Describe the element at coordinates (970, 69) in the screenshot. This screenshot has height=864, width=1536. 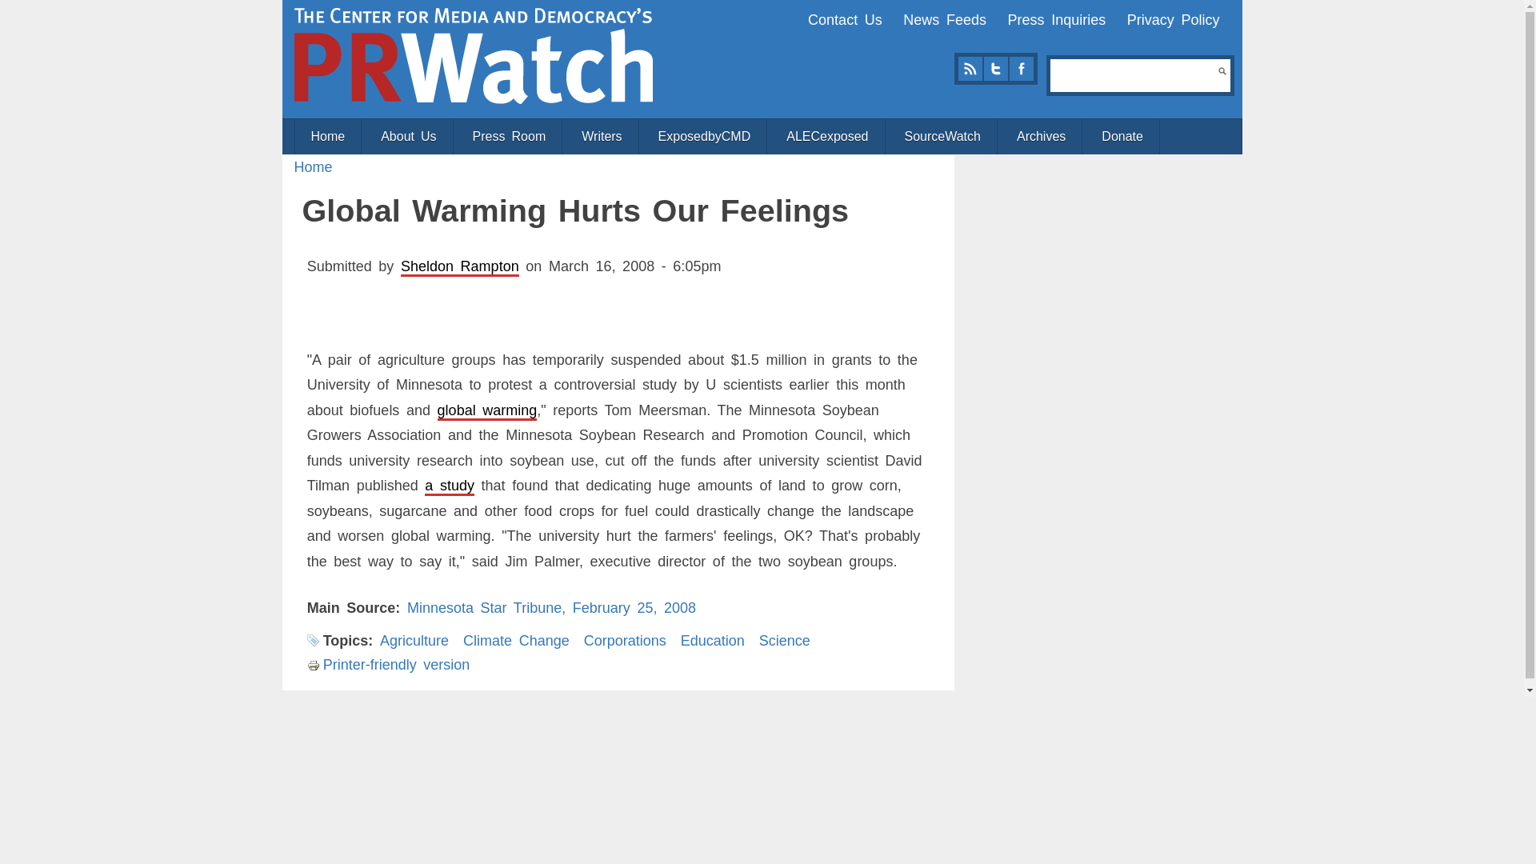
I see `Subscribe to CMD's RSS Feeds` at that location.